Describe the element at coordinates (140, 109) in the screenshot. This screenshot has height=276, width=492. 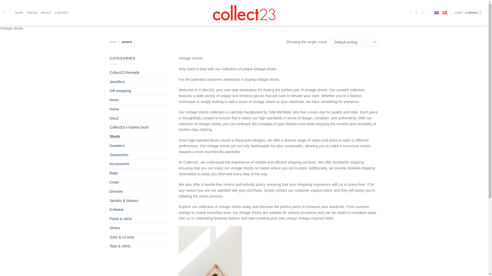
I see `Home` at that location.